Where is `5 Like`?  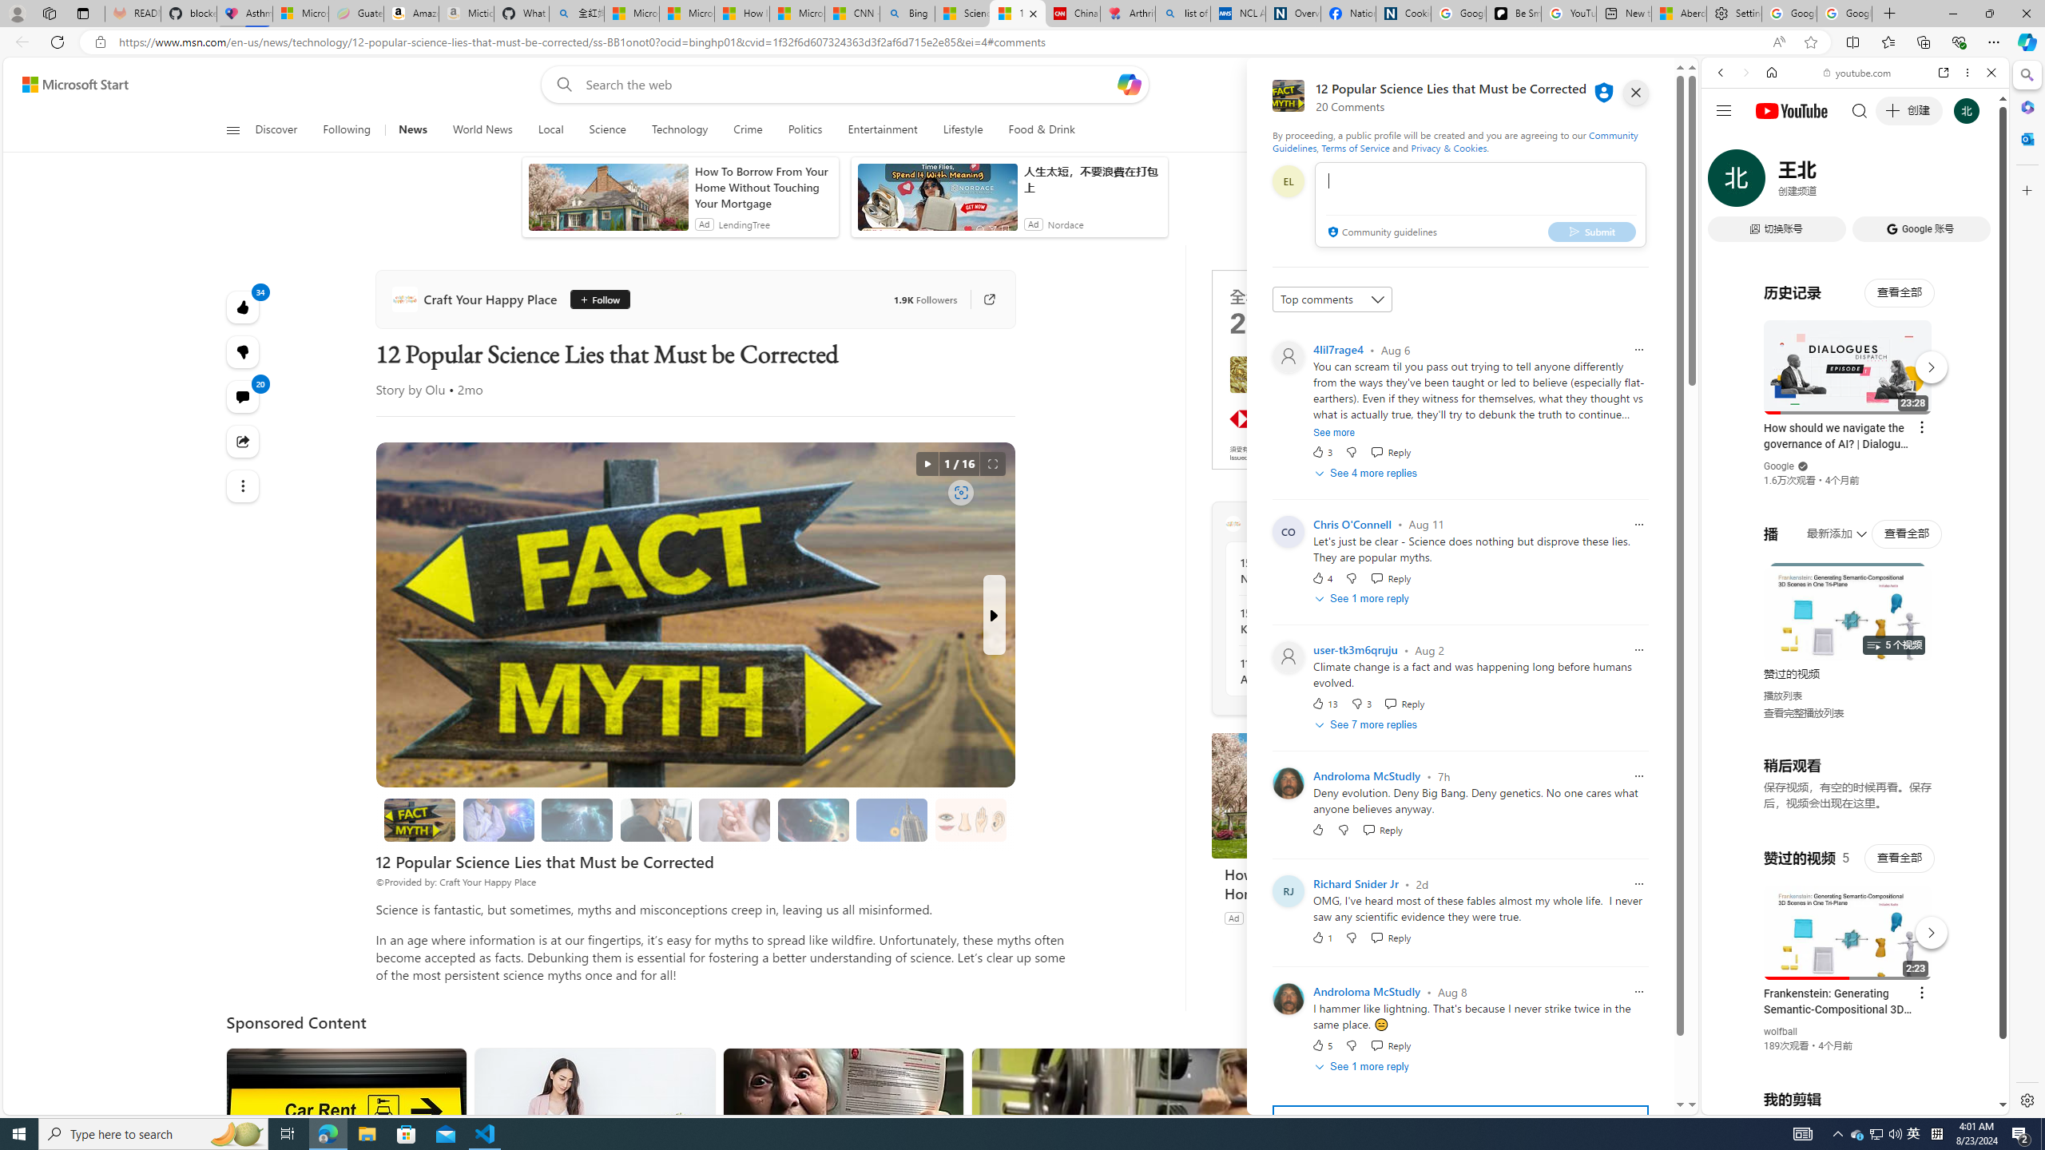 5 Like is located at coordinates (1321, 1045).